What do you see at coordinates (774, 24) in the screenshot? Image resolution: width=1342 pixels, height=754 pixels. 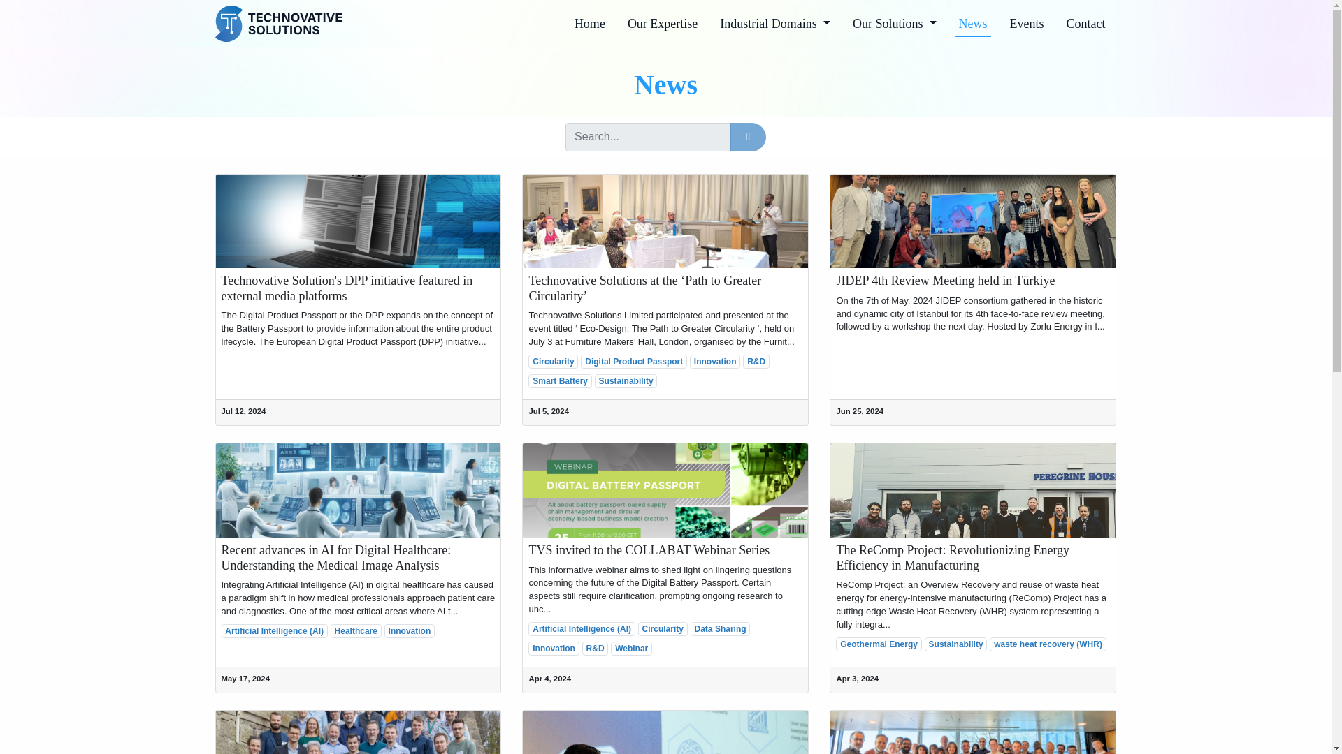 I see `Industrial Domains` at bounding box center [774, 24].